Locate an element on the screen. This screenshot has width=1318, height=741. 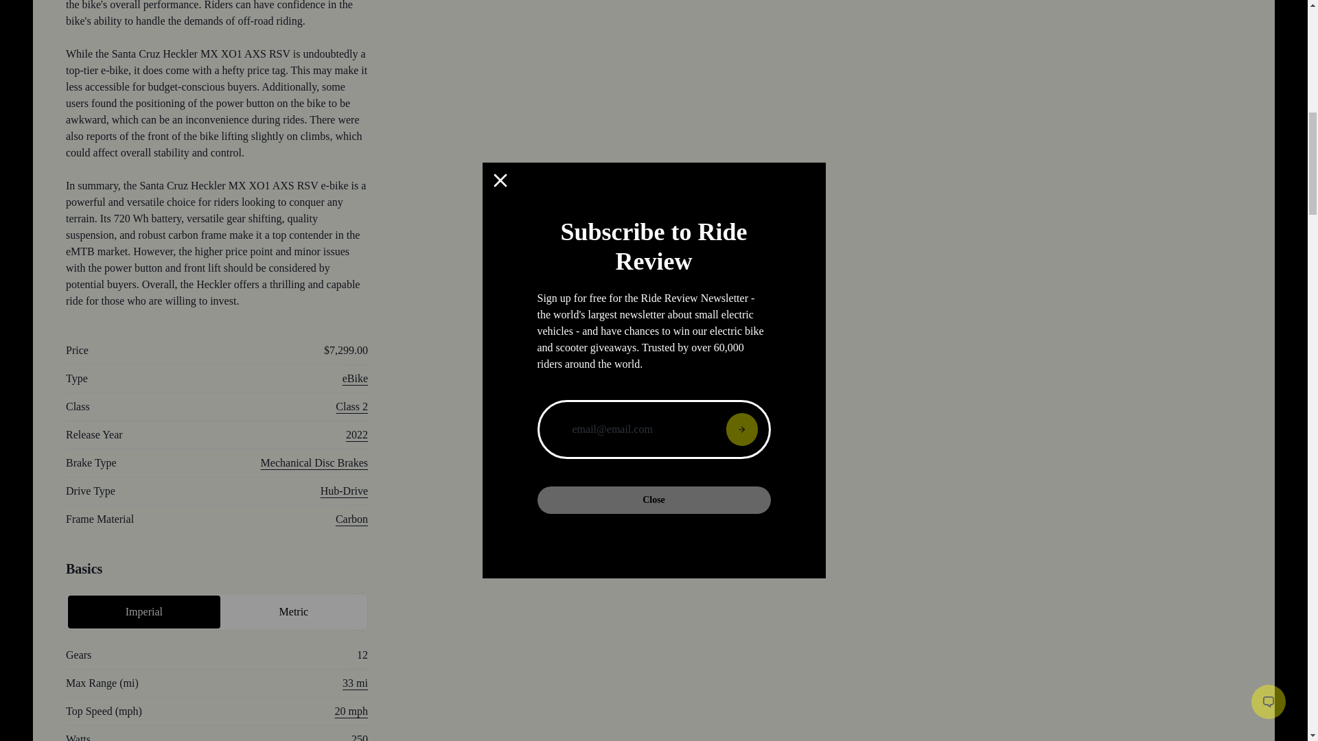
Hub-Drive is located at coordinates (343, 491).